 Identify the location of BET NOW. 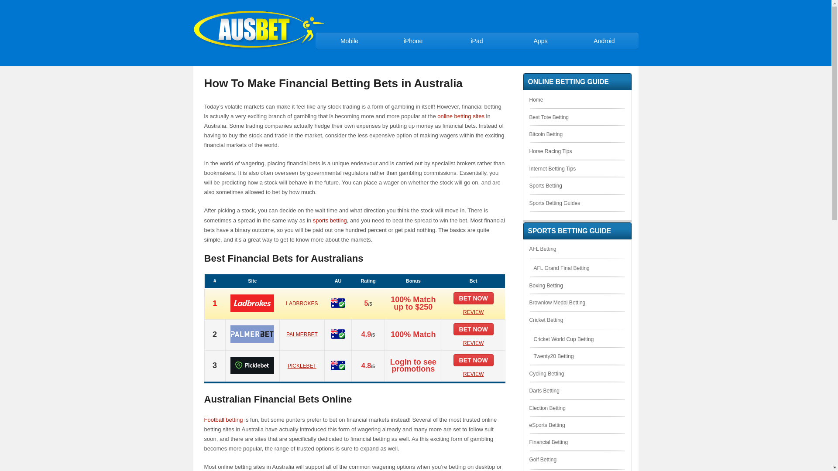
(474, 298).